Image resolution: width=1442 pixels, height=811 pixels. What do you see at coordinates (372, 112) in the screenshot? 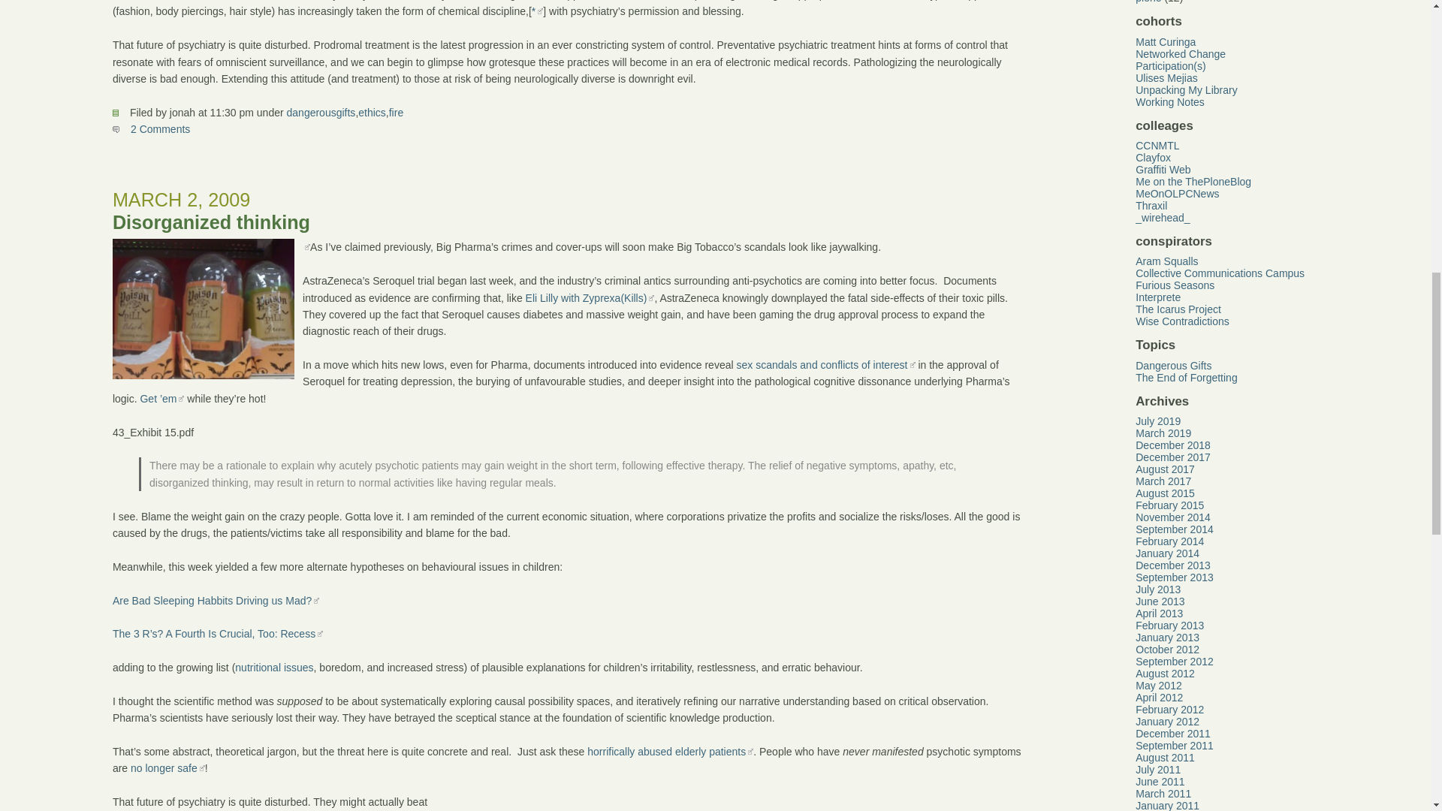
I see `ethics` at bounding box center [372, 112].